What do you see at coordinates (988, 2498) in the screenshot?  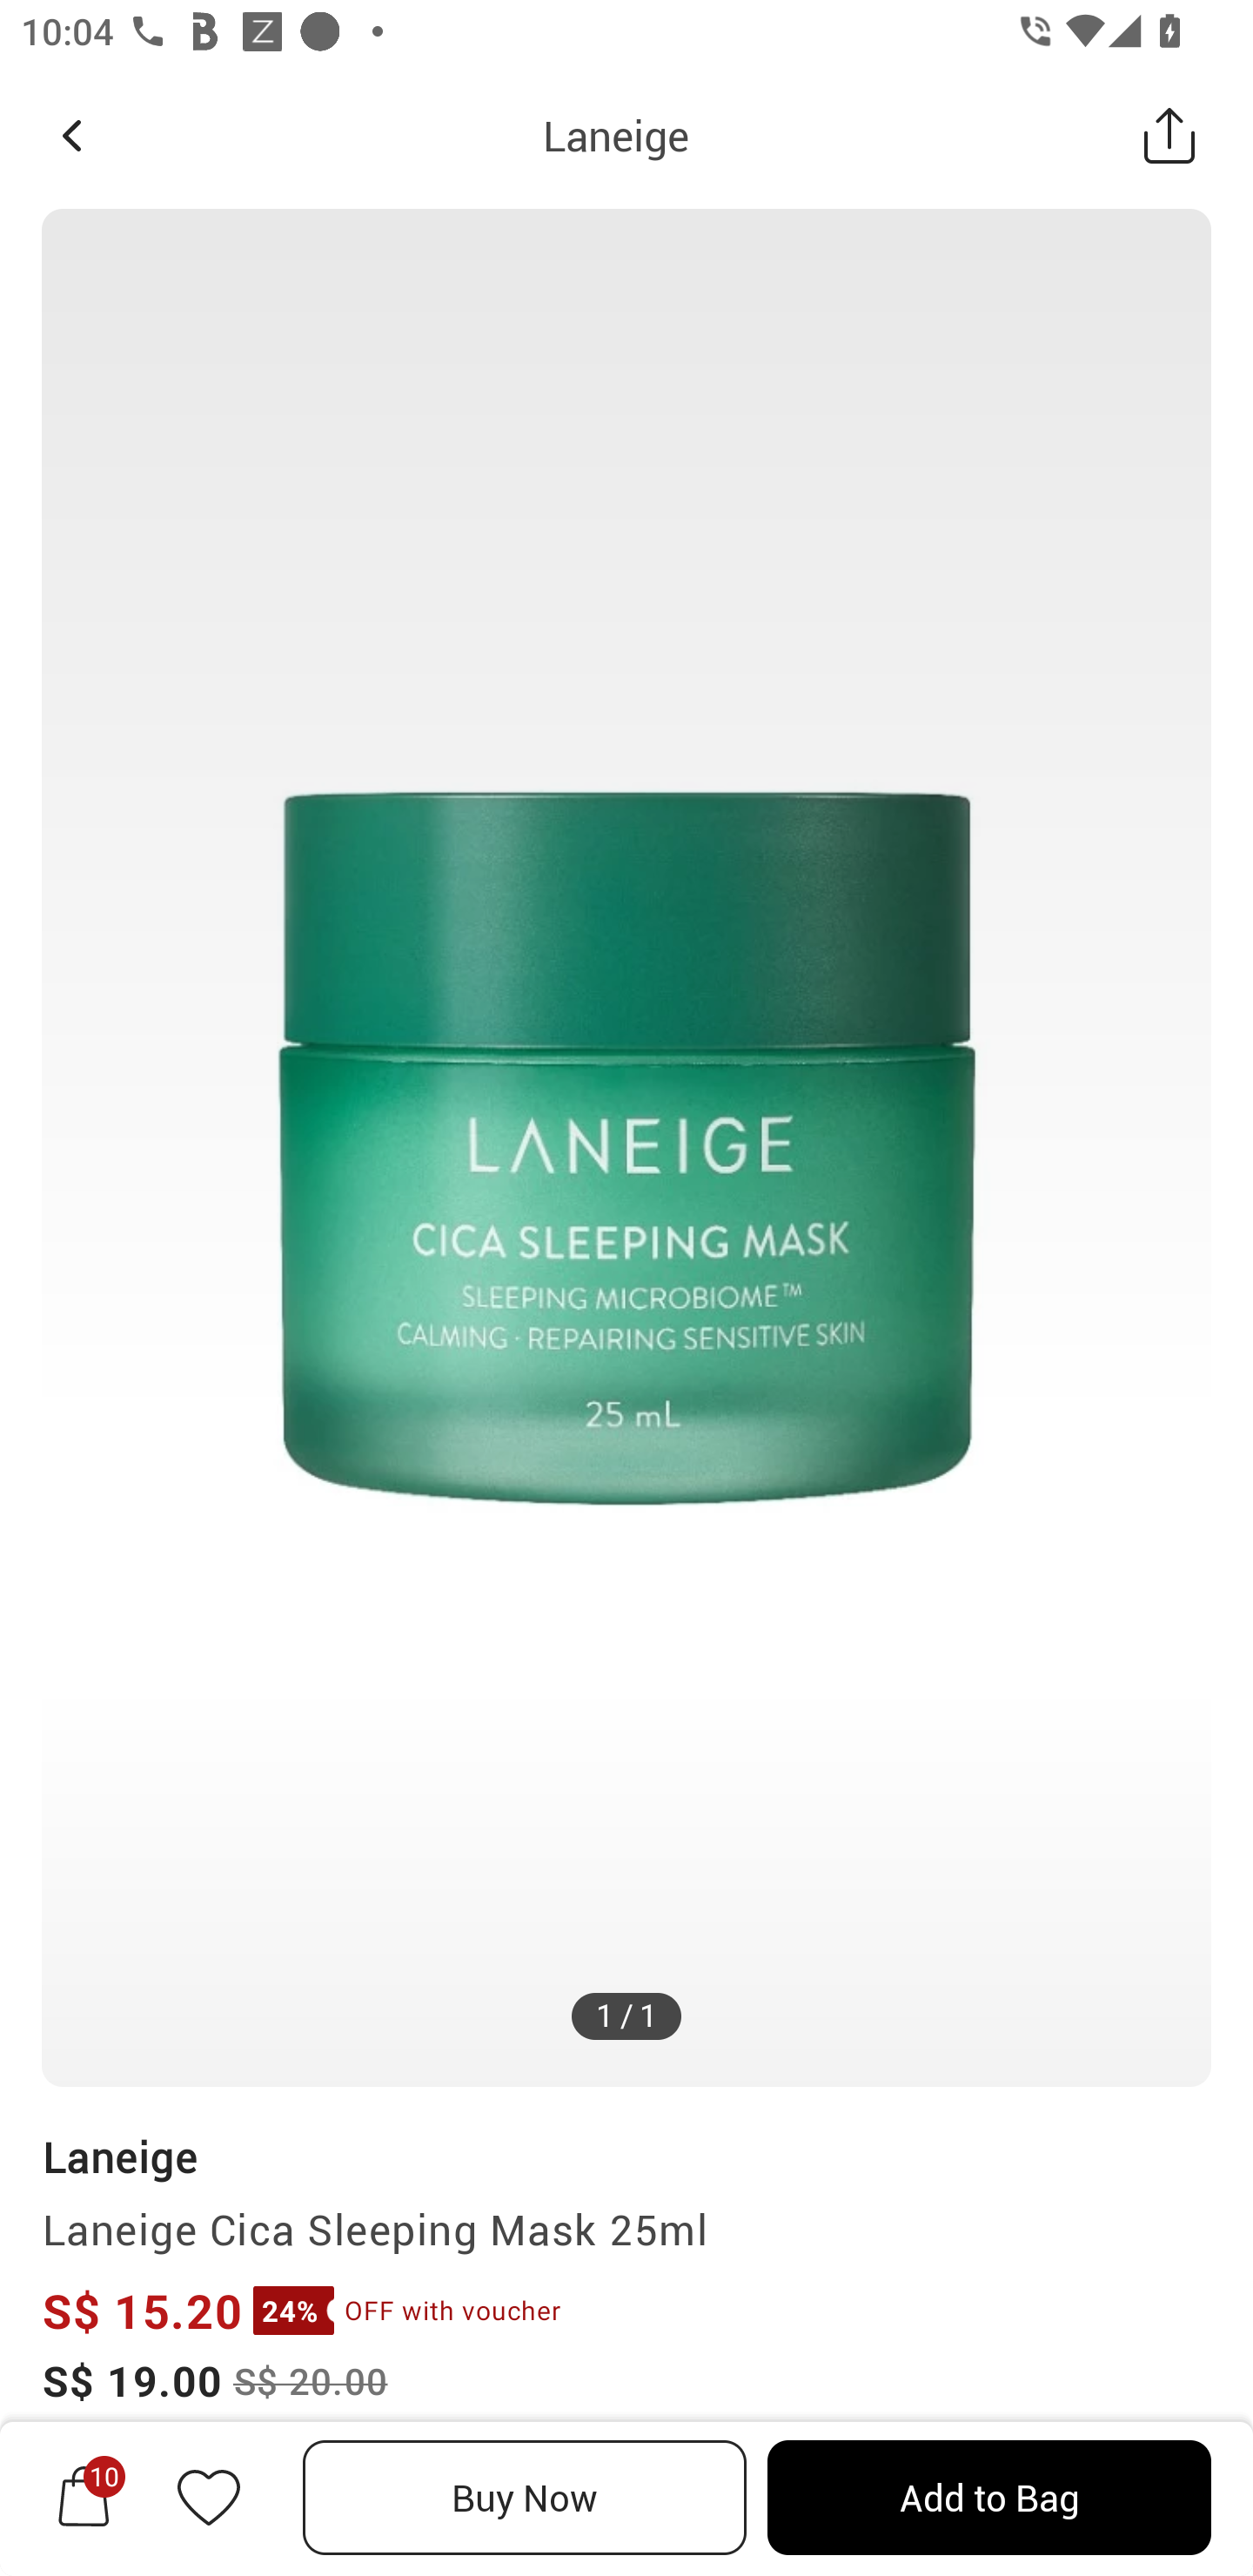 I see `Add to Bag` at bounding box center [988, 2498].